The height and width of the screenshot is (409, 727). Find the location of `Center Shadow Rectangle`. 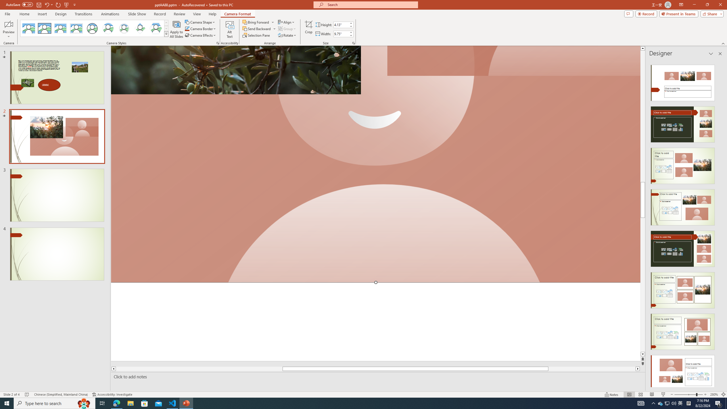

Center Shadow Rectangle is located at coordinates (60, 28).